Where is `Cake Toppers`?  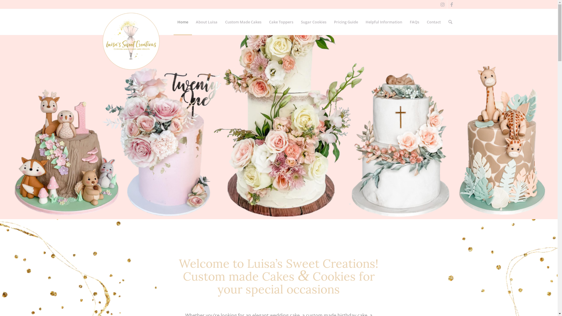
Cake Toppers is located at coordinates (281, 22).